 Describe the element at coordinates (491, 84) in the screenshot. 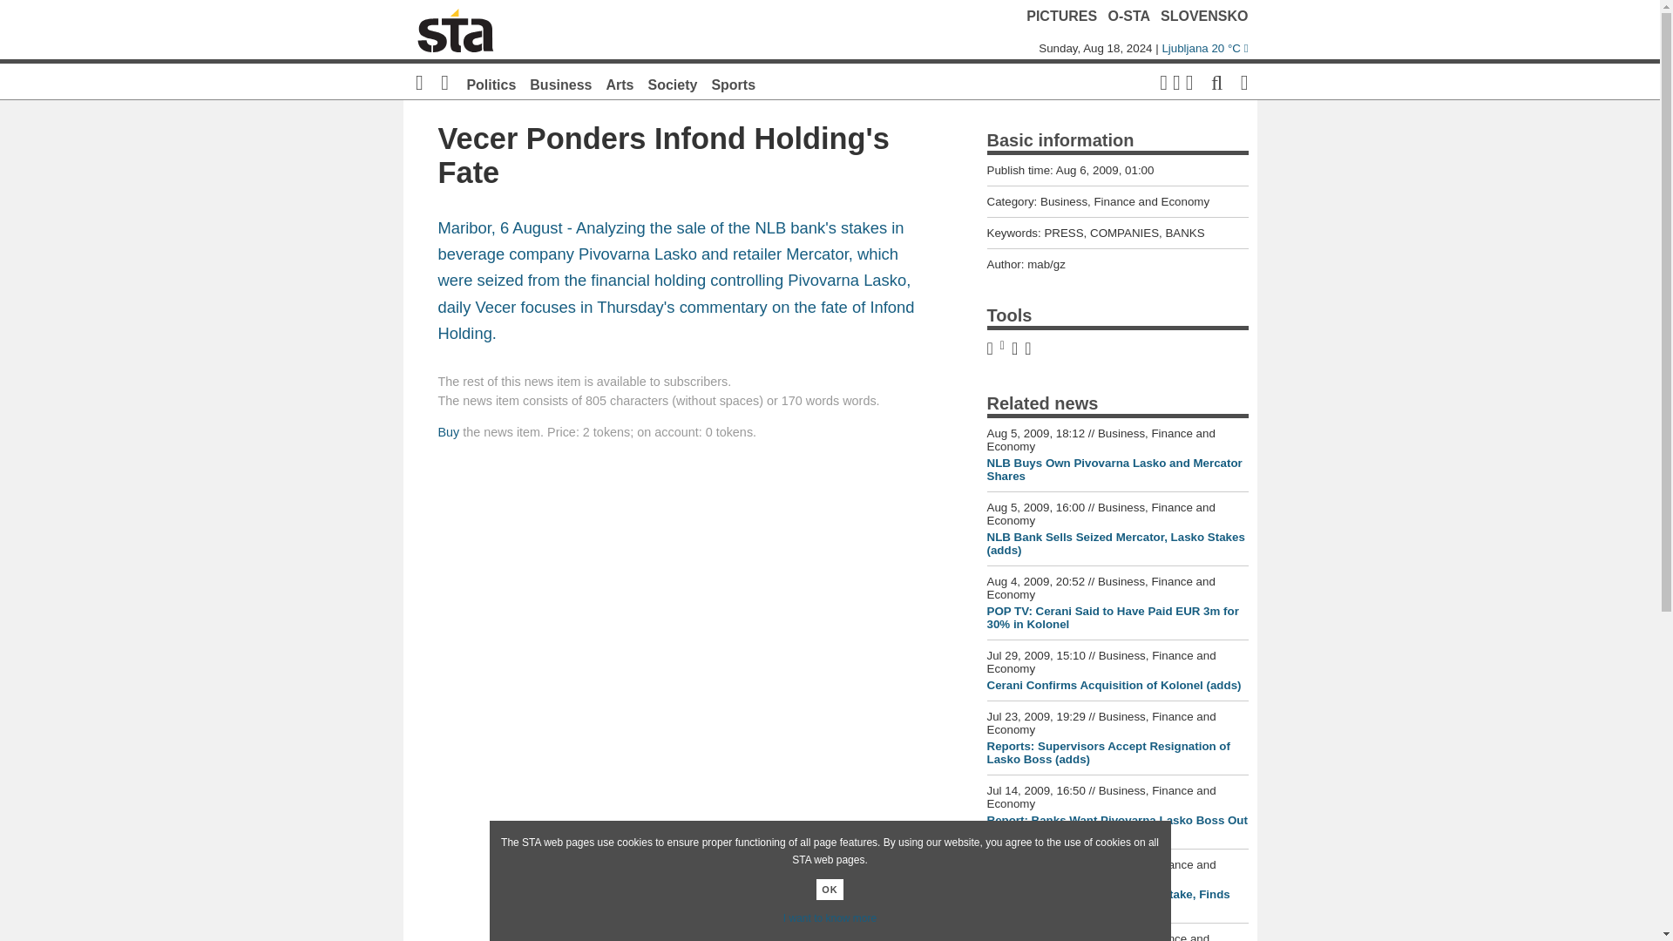

I see `Politics` at that location.